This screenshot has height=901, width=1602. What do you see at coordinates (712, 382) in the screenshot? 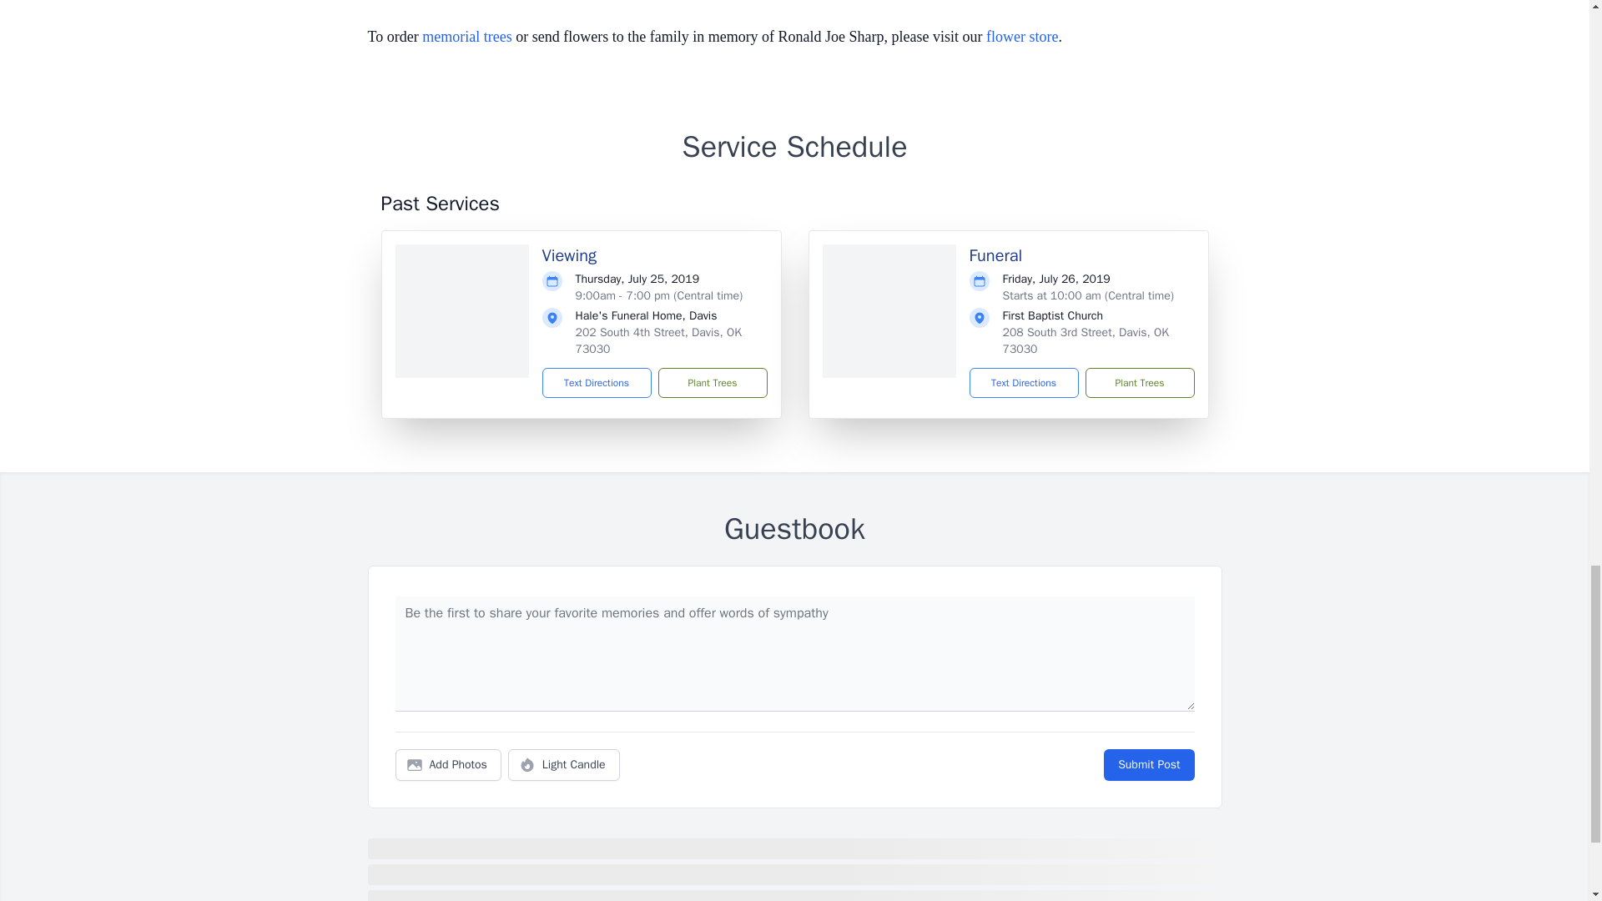
I see `Plant Trees` at bounding box center [712, 382].